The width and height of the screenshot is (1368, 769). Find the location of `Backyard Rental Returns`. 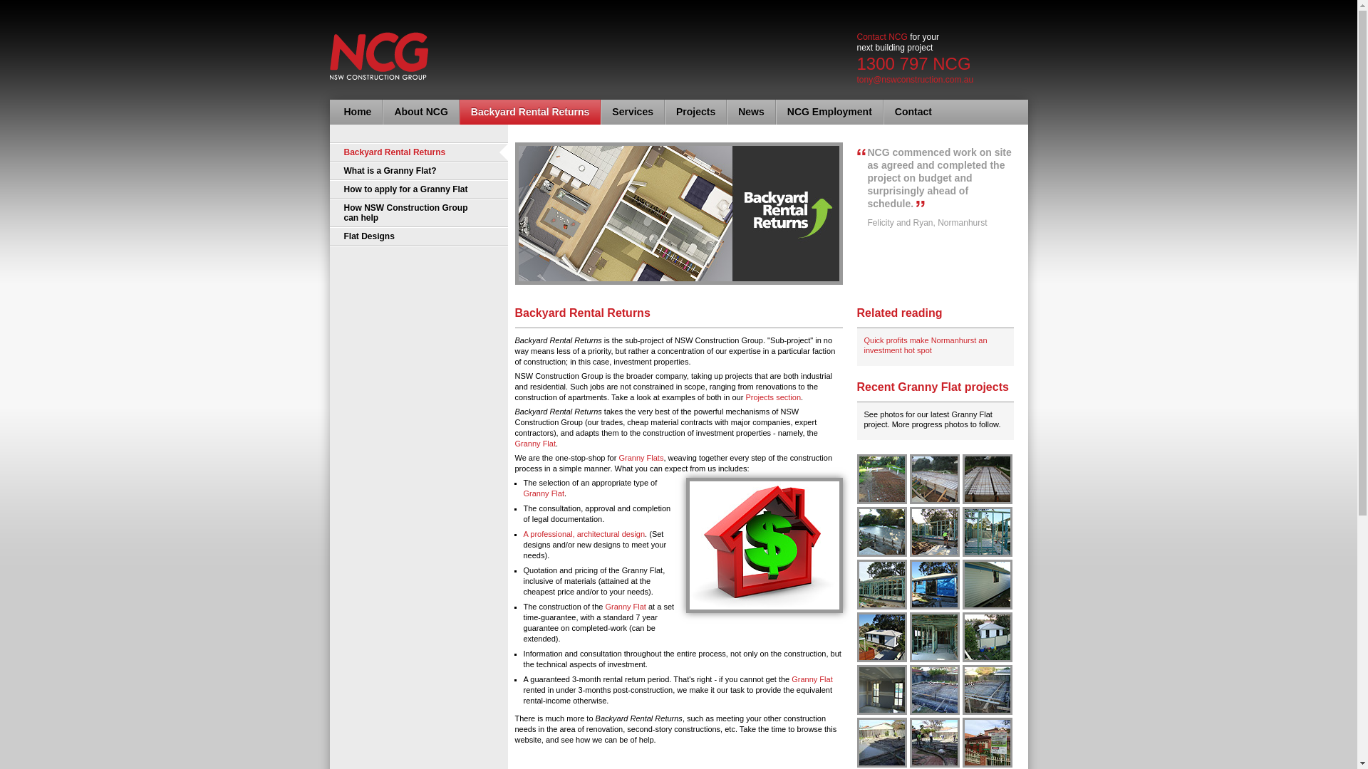

Backyard Rental Returns is located at coordinates (418, 152).